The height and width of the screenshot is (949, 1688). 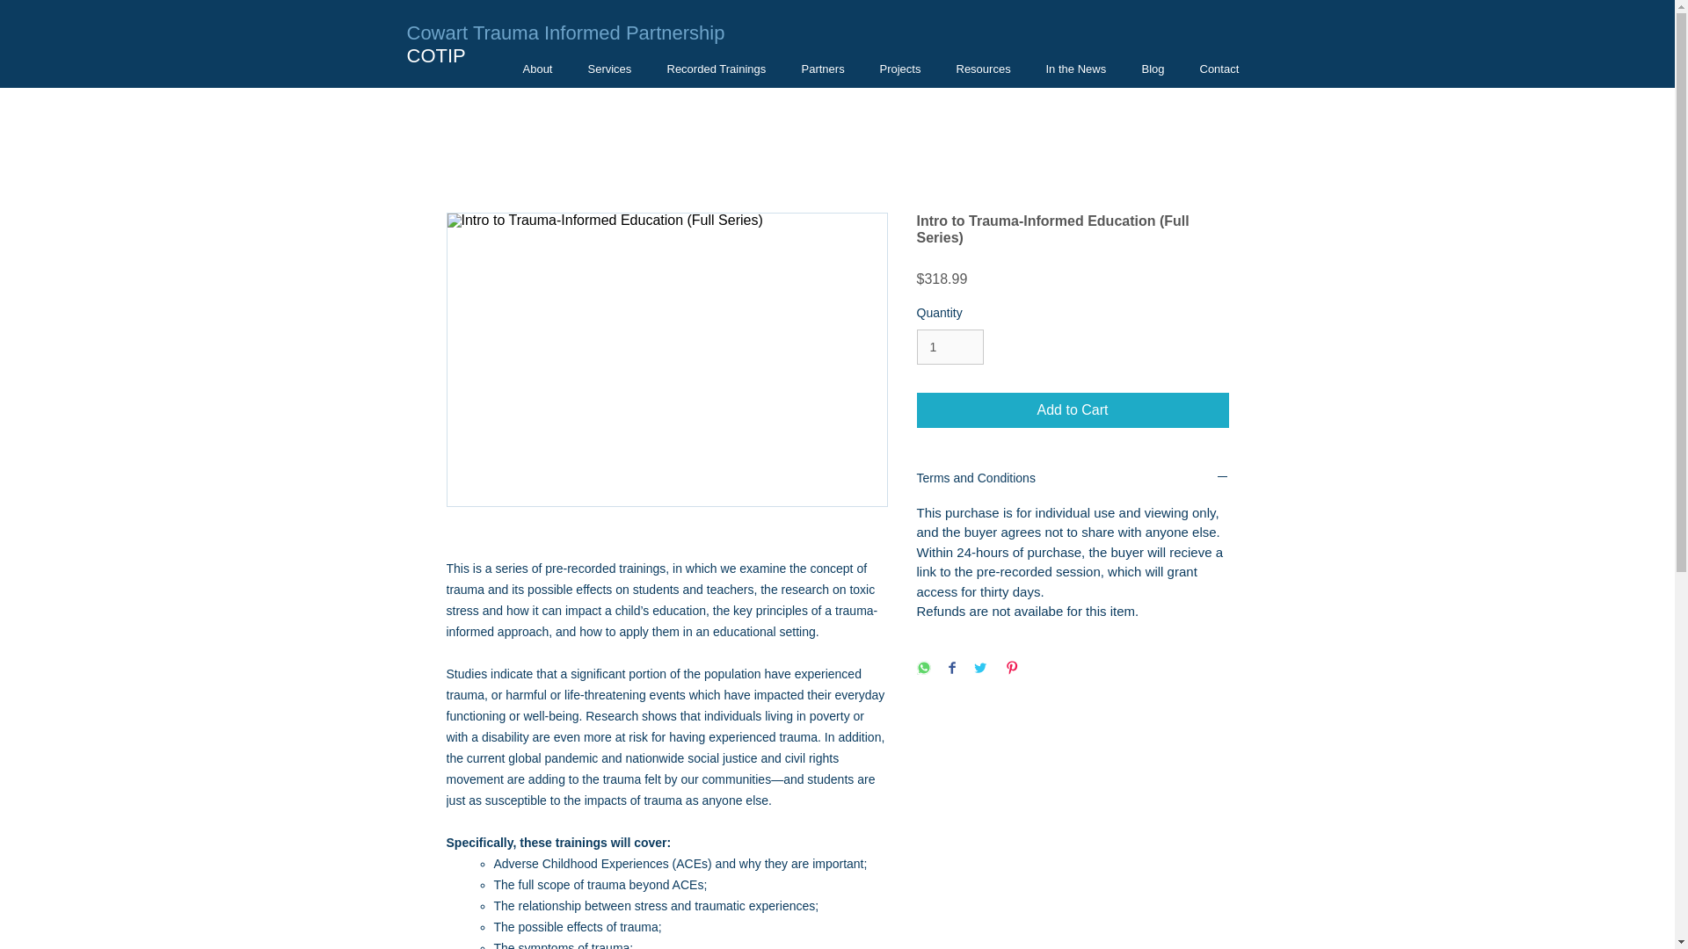 What do you see at coordinates (537, 69) in the screenshot?
I see `About` at bounding box center [537, 69].